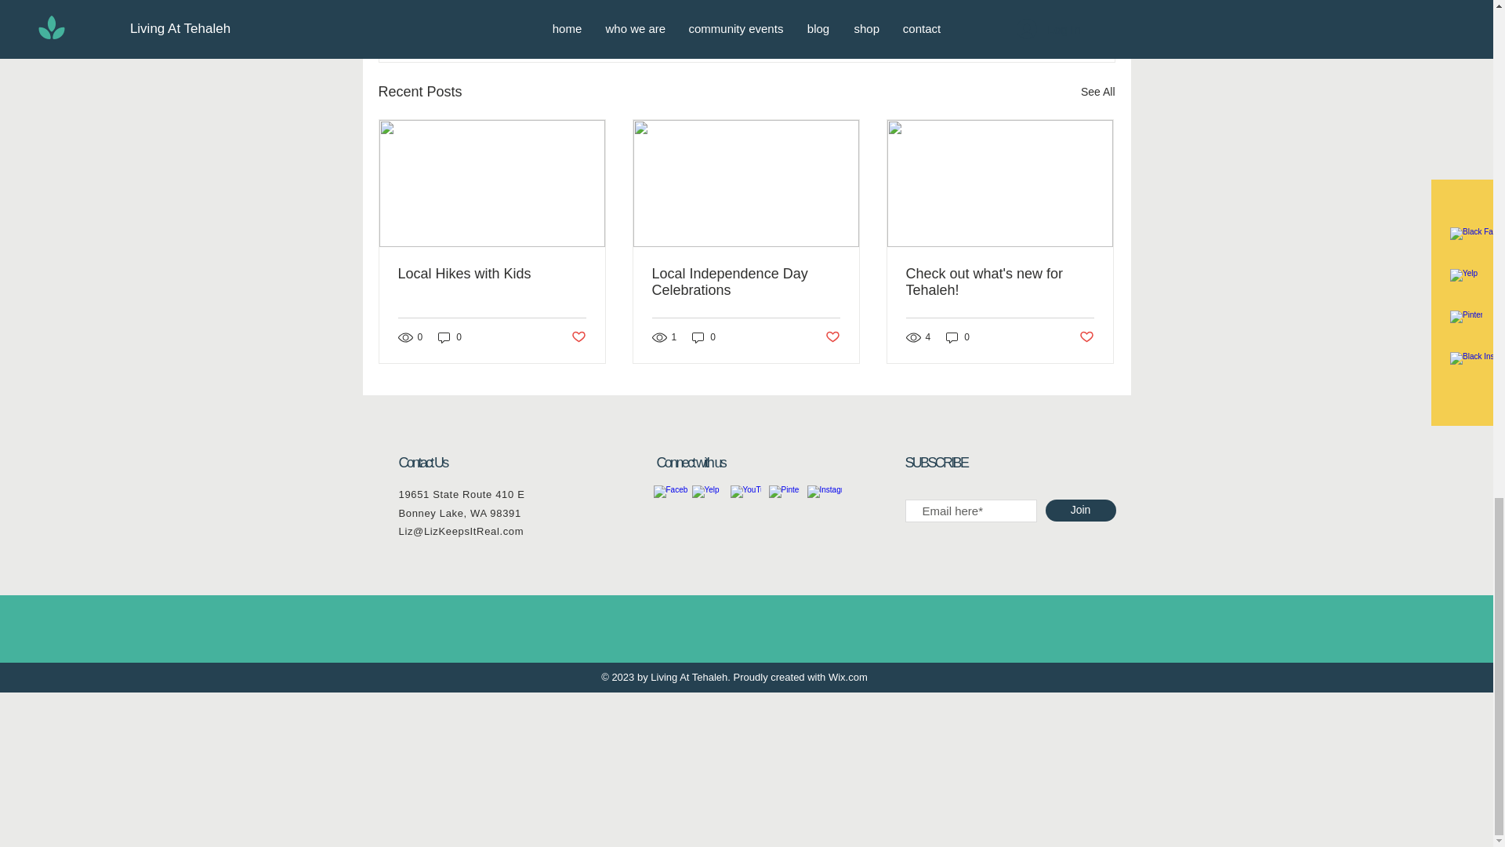 This screenshot has height=847, width=1505. What do you see at coordinates (1028, 8) in the screenshot?
I see `Post not marked as liked` at bounding box center [1028, 8].